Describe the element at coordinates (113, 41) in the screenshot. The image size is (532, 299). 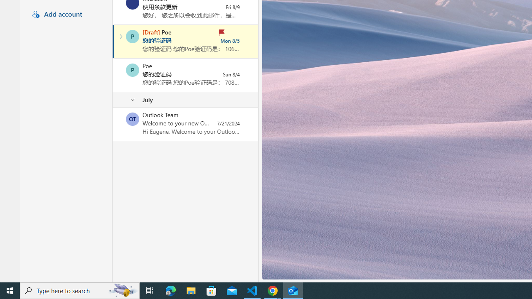
I see `Mark as read` at that location.